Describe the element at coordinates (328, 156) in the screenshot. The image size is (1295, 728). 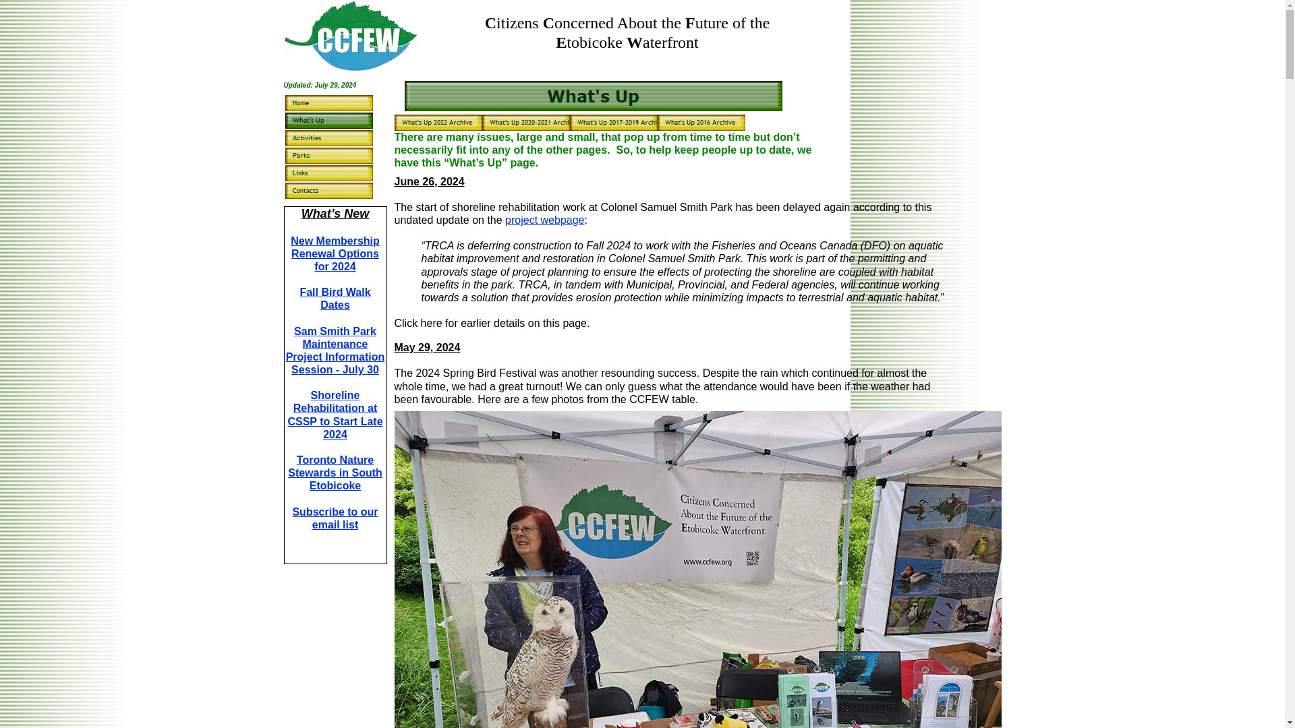
I see `Parks` at that location.